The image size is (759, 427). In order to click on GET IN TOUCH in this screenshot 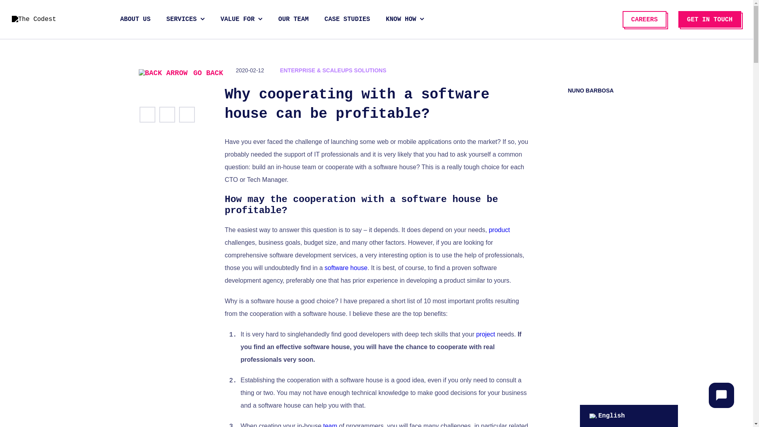, I will do `click(710, 19)`.